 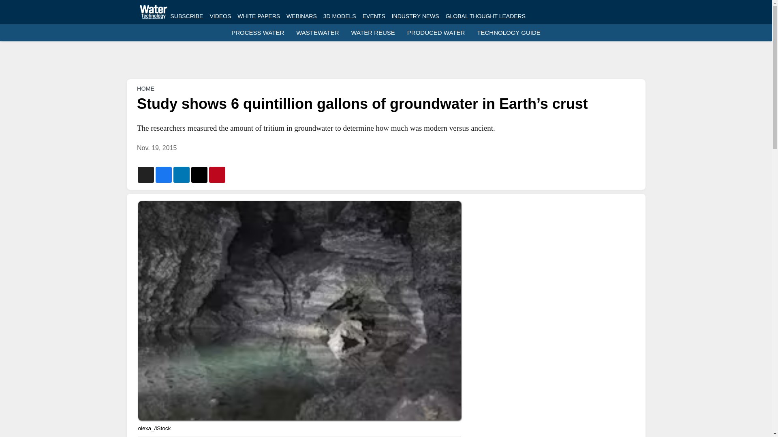 What do you see at coordinates (259, 16) in the screenshot?
I see `WHITE PAPERS` at bounding box center [259, 16].